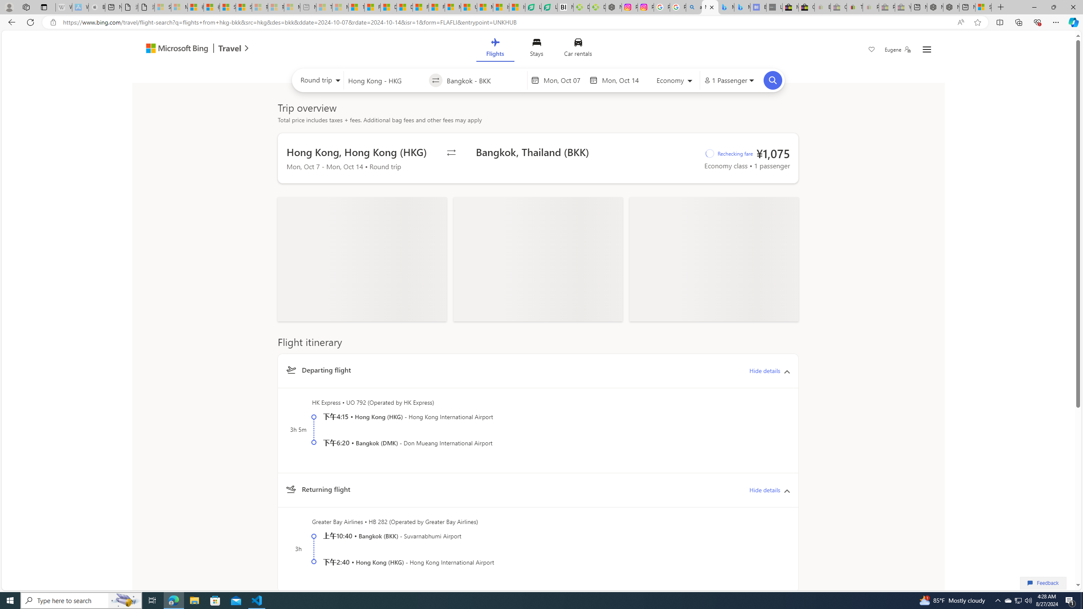  I want to click on Flight card, so click(539, 490).